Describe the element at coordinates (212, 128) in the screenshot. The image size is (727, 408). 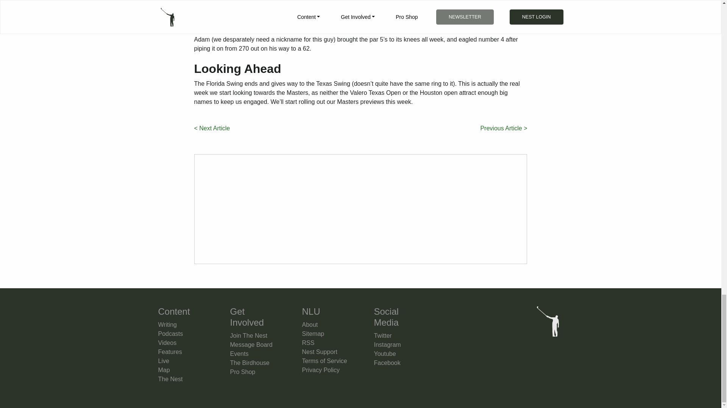
I see `YOTTO Update` at that location.